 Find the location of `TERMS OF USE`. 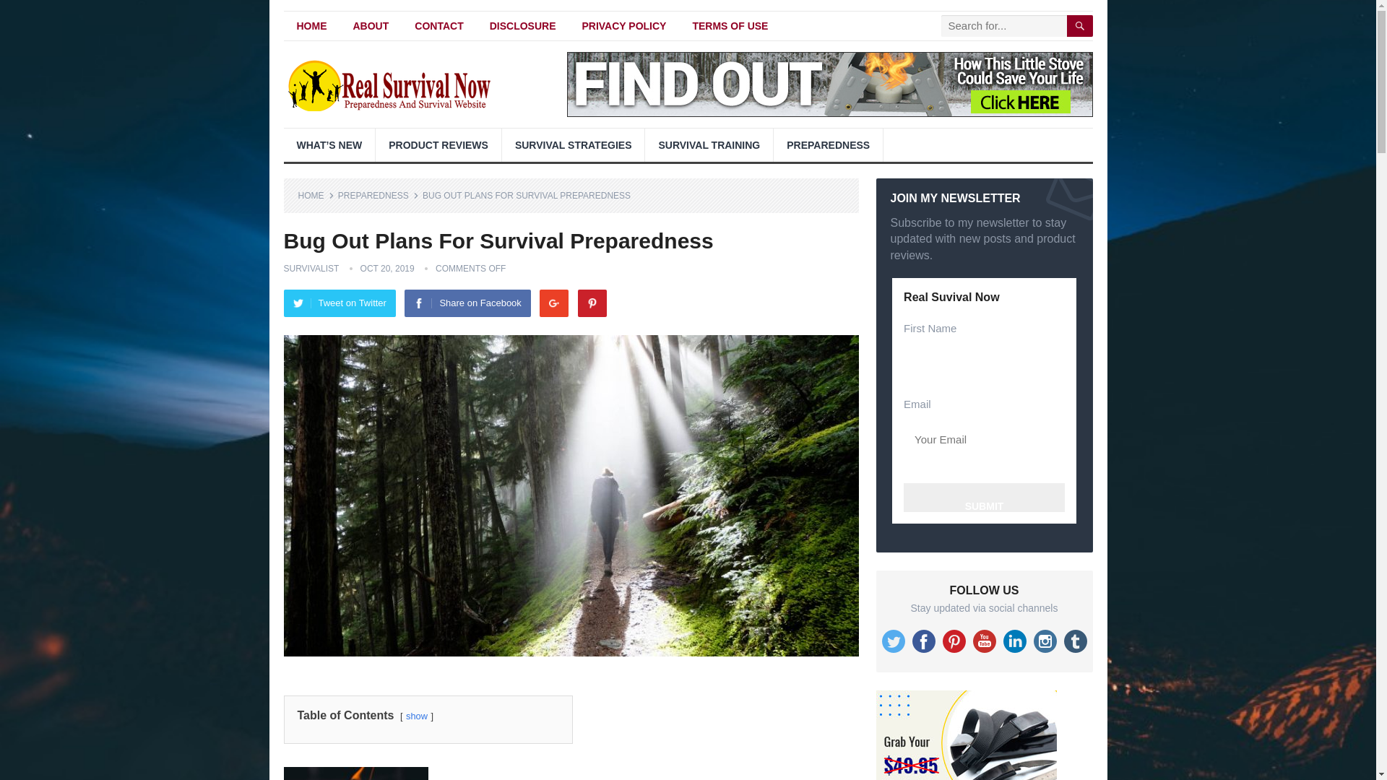

TERMS OF USE is located at coordinates (730, 26).